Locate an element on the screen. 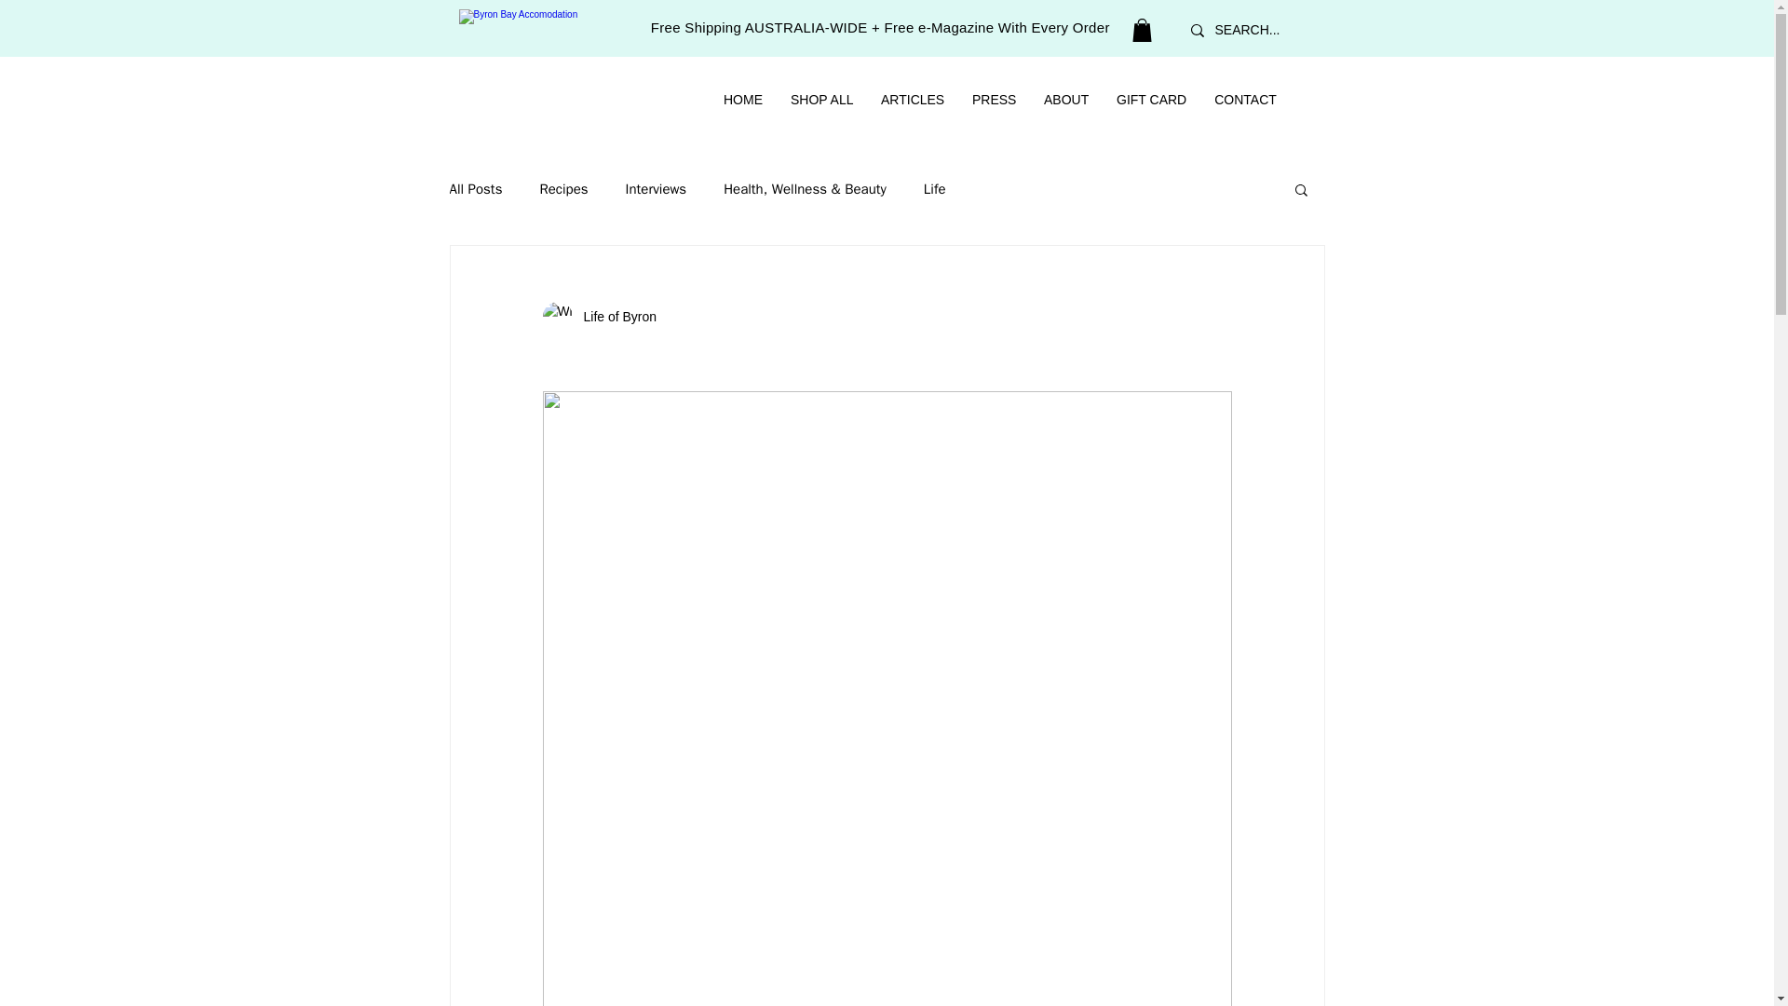 This screenshot has height=1006, width=1788. GIFT CARD is located at coordinates (1151, 100).